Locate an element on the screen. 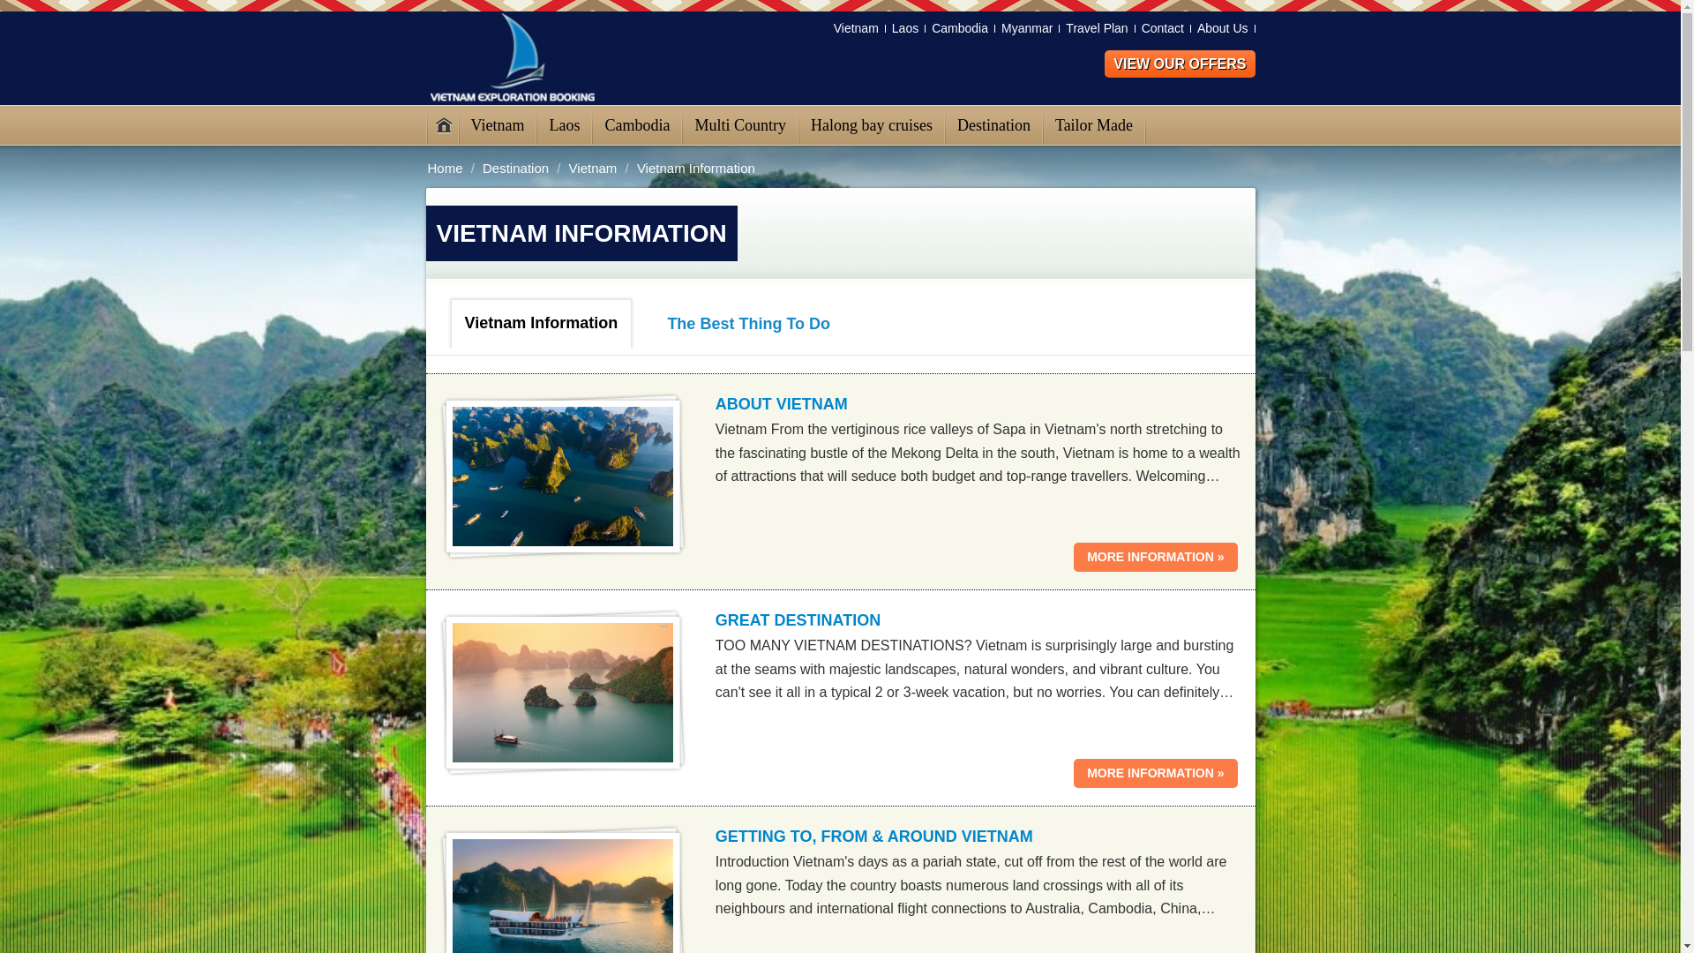  Cambodia is located at coordinates (960, 28).